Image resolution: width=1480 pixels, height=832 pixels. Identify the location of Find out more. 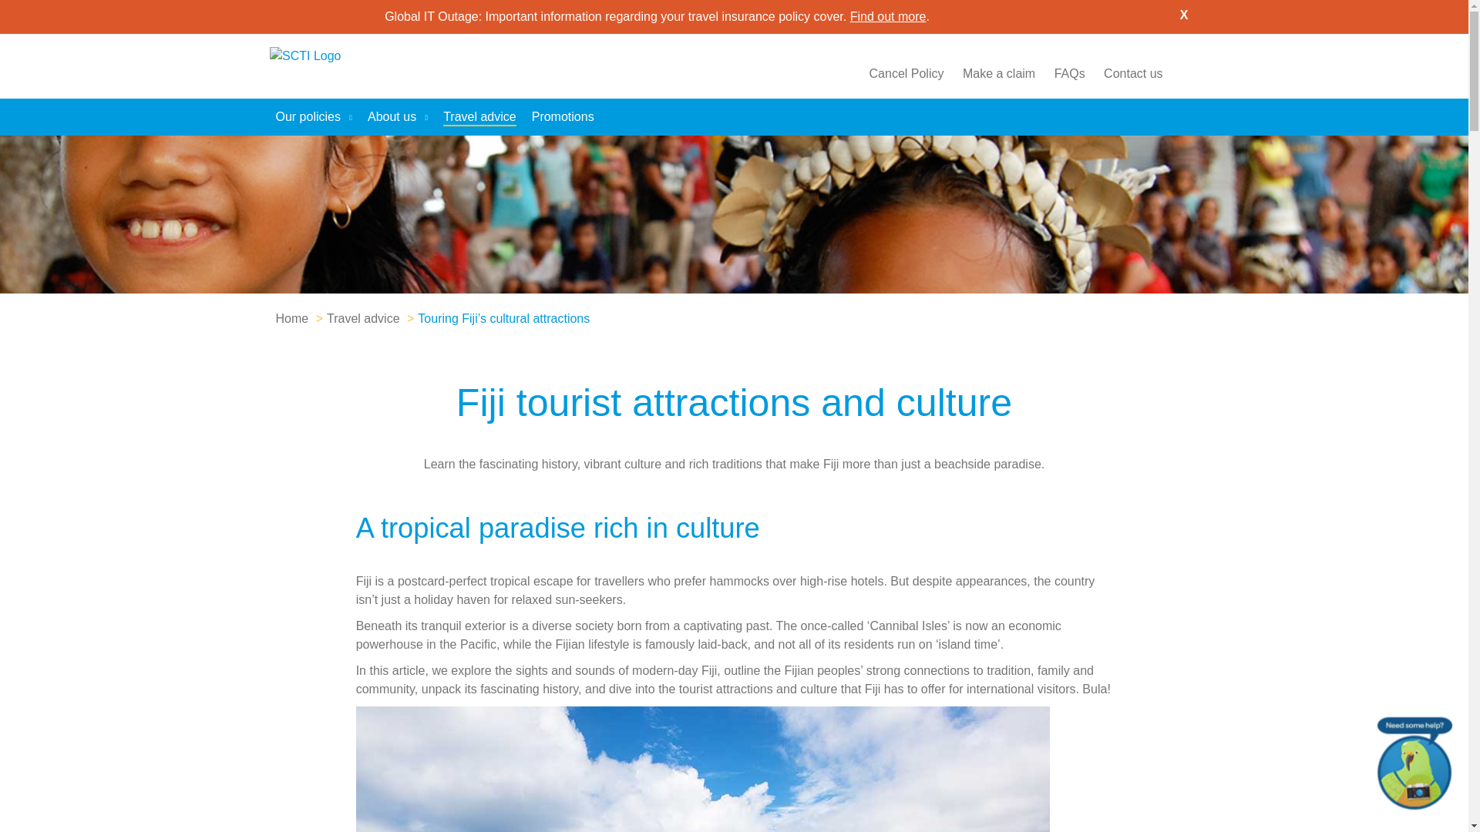
(888, 16).